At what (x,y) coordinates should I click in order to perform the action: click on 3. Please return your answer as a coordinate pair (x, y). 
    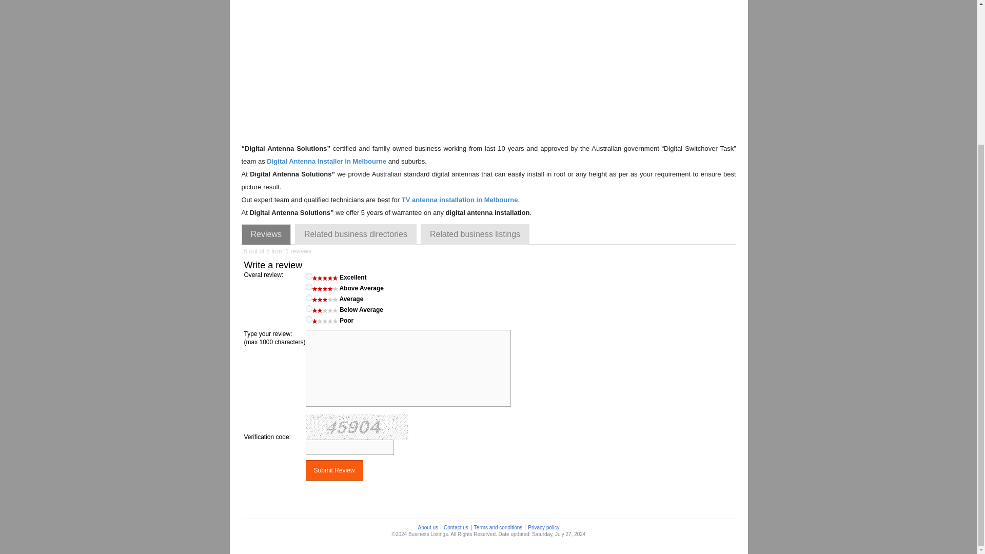
    Looking at the image, I should click on (309, 298).